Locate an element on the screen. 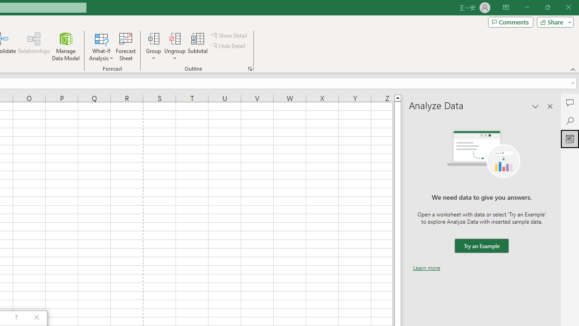 Image resolution: width=579 pixels, height=326 pixels. Close pane is located at coordinates (550, 106).